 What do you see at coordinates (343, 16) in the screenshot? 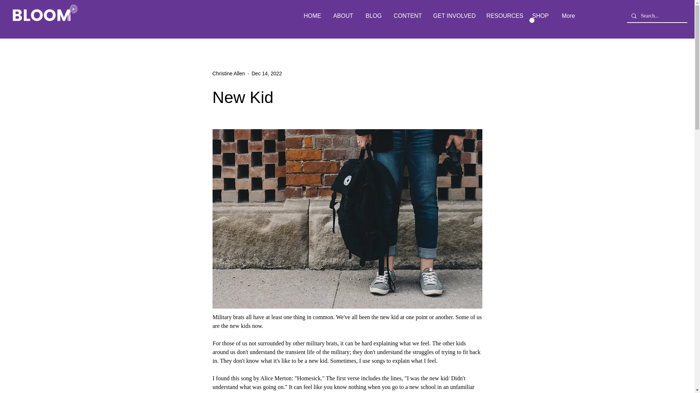
I see `ABOUT` at bounding box center [343, 16].